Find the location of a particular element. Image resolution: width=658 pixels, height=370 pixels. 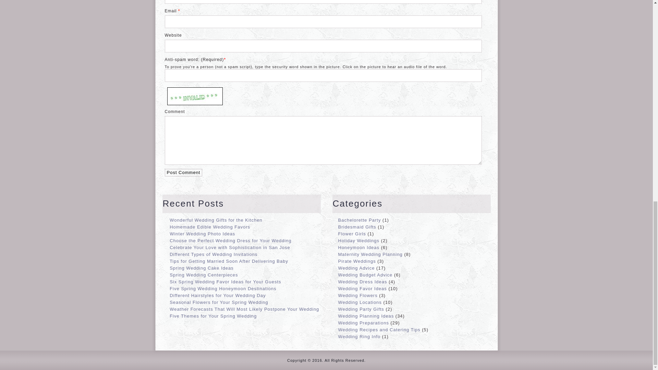

Five Spring Wedding Honeymoon Destinations is located at coordinates (223, 288).